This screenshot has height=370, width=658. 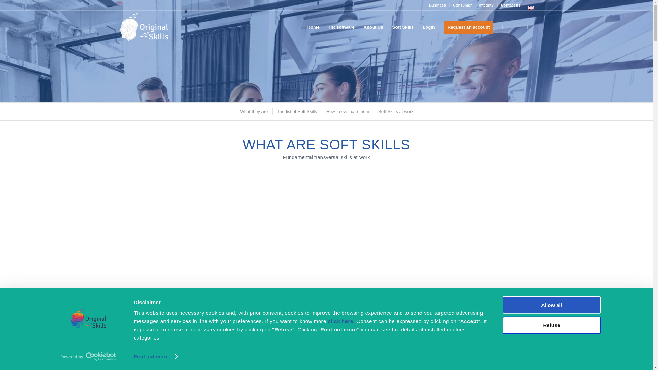 What do you see at coordinates (511, 5) in the screenshot?
I see `Contact us` at bounding box center [511, 5].